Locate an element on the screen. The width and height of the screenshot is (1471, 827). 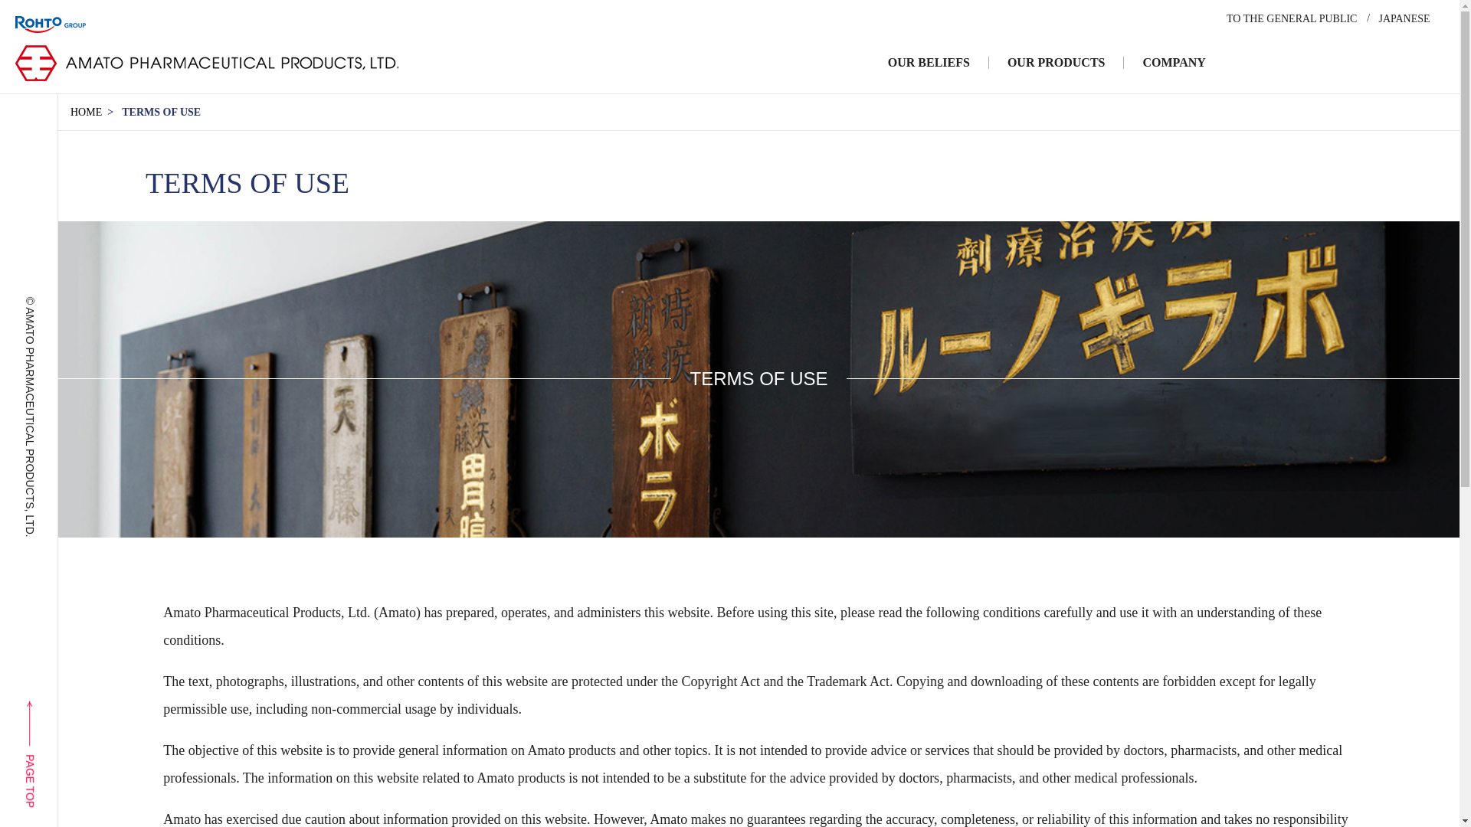
OUR PRODUCTS is located at coordinates (1057, 63).